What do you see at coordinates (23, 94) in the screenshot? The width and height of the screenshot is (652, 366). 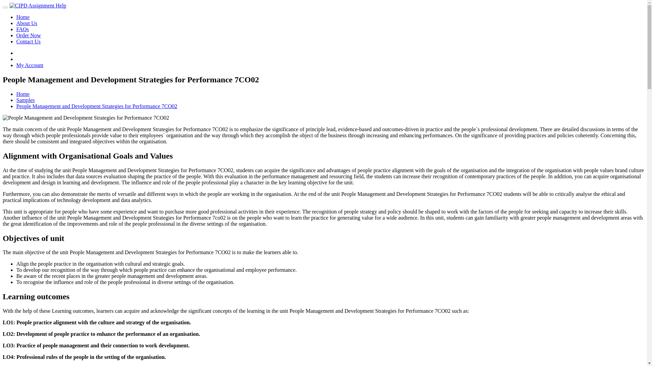 I see `Home` at bounding box center [23, 94].